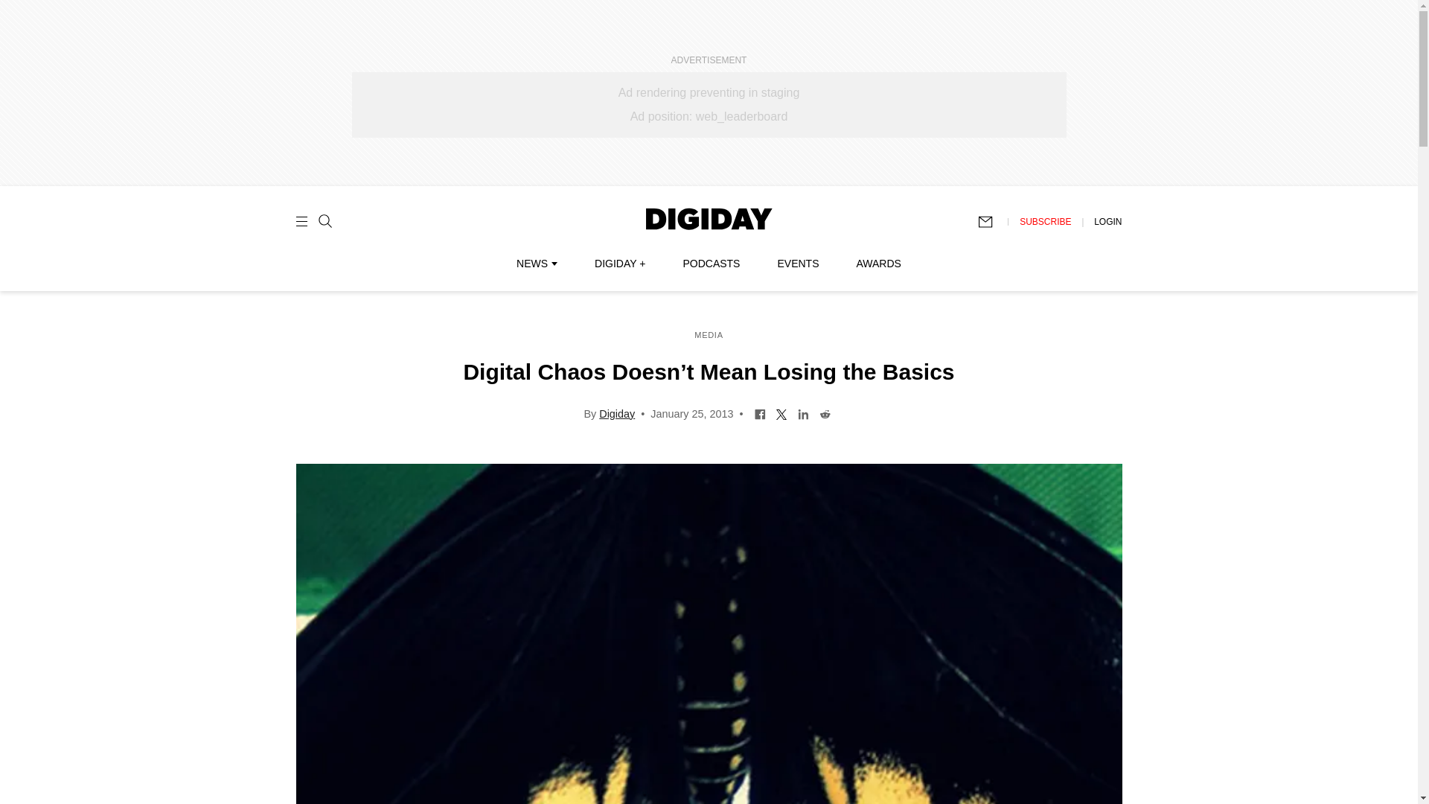 The width and height of the screenshot is (1429, 804). What do you see at coordinates (1107, 221) in the screenshot?
I see `LOGIN` at bounding box center [1107, 221].